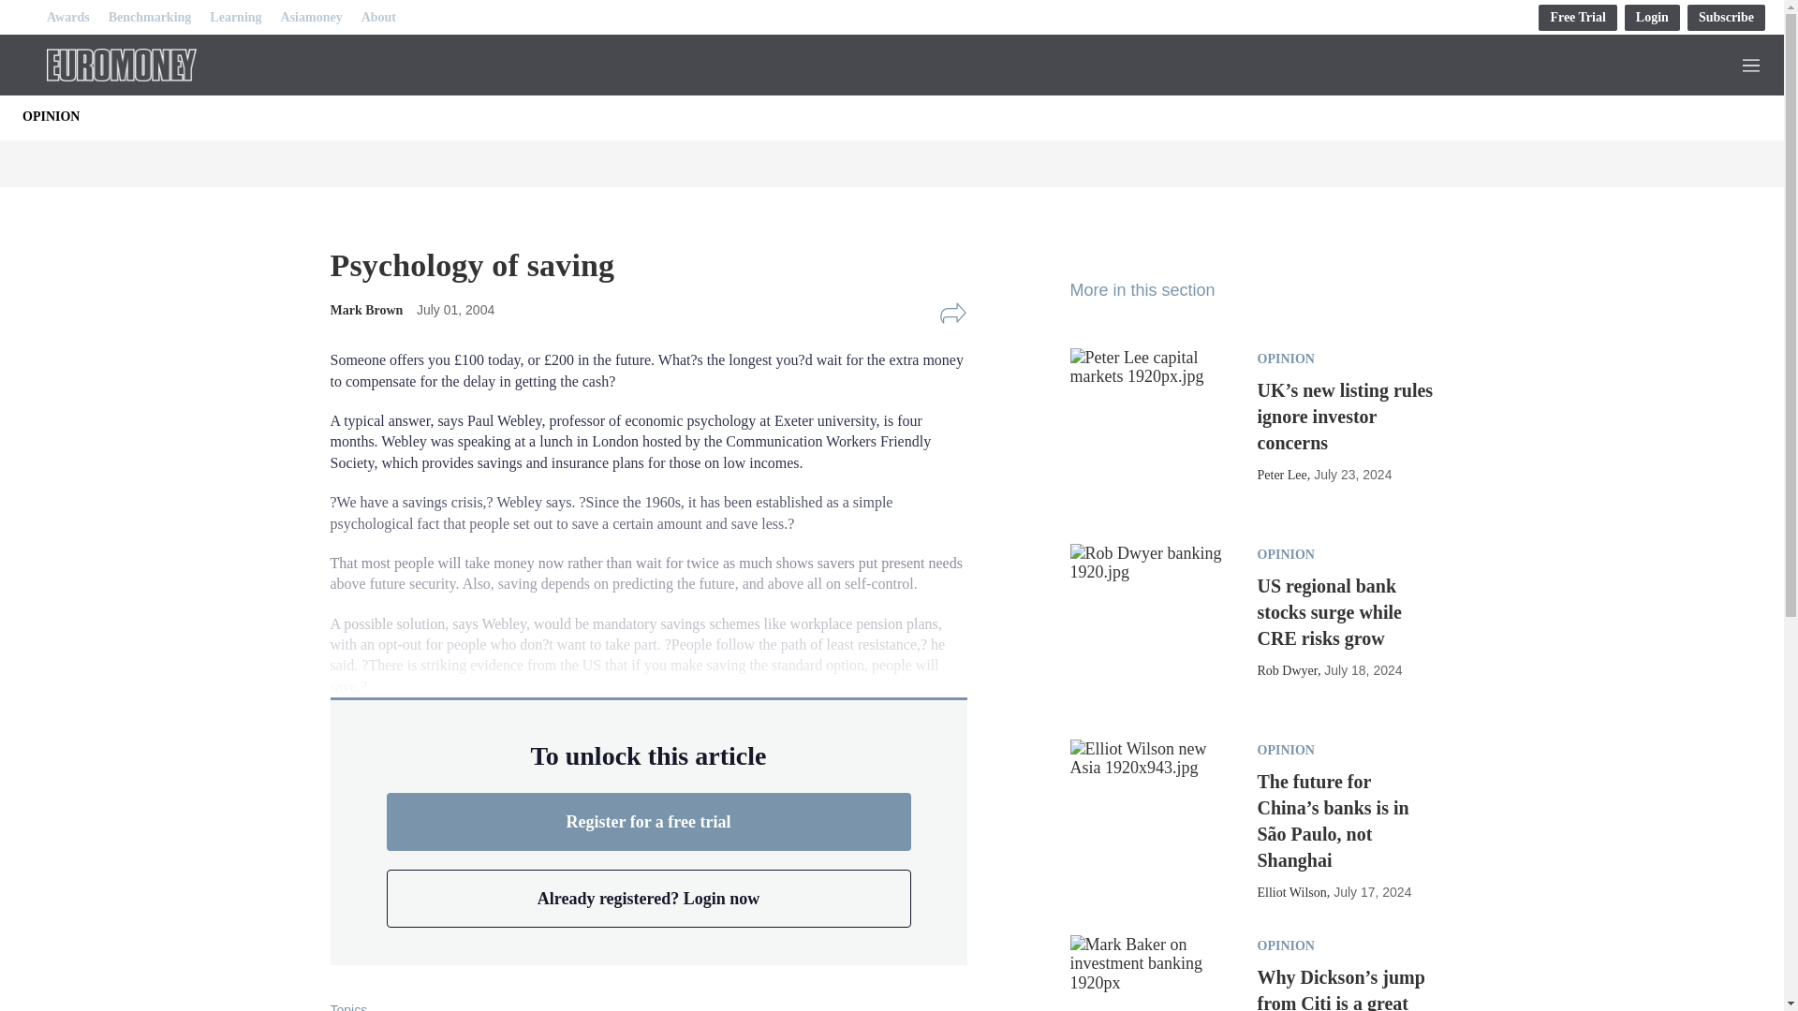 Image resolution: width=1798 pixels, height=1011 pixels. I want to click on Benchmarking, so click(150, 17).